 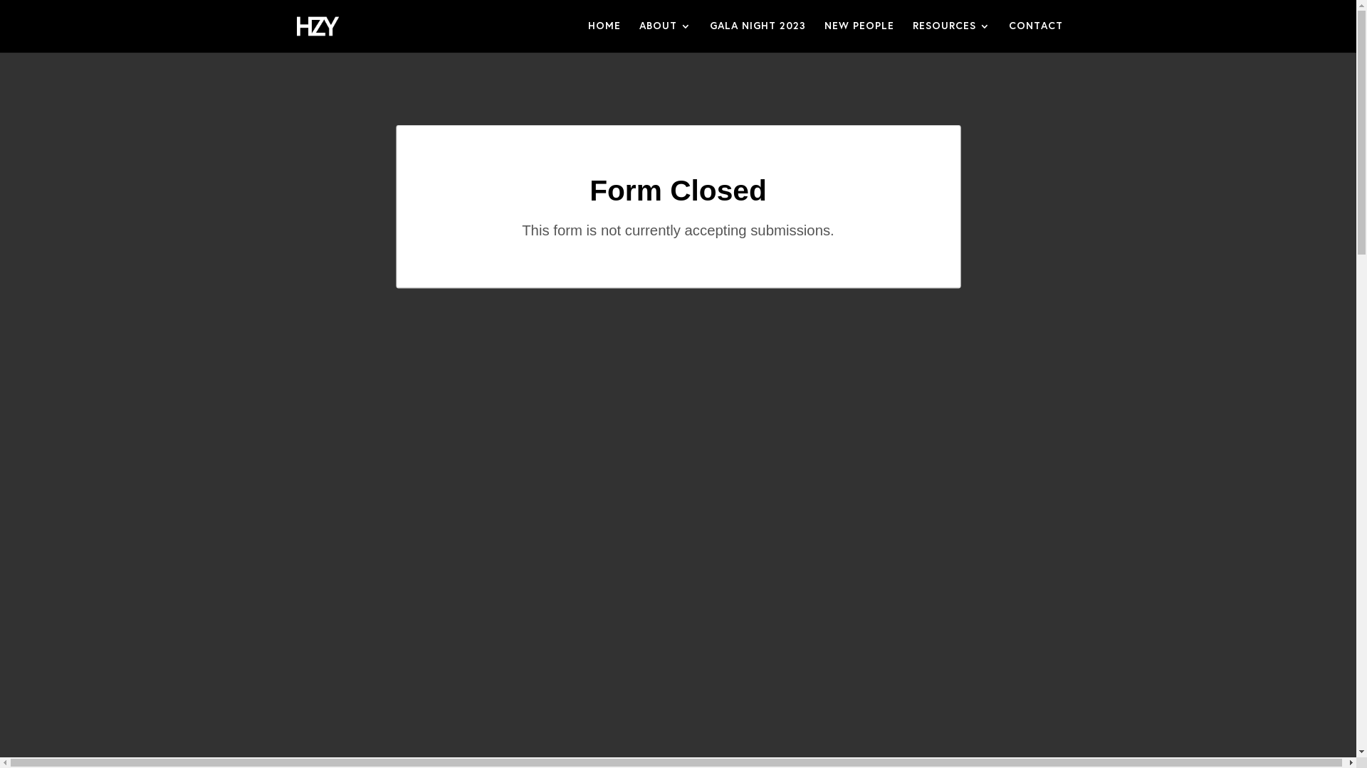 I want to click on RESOURCES, so click(x=951, y=37).